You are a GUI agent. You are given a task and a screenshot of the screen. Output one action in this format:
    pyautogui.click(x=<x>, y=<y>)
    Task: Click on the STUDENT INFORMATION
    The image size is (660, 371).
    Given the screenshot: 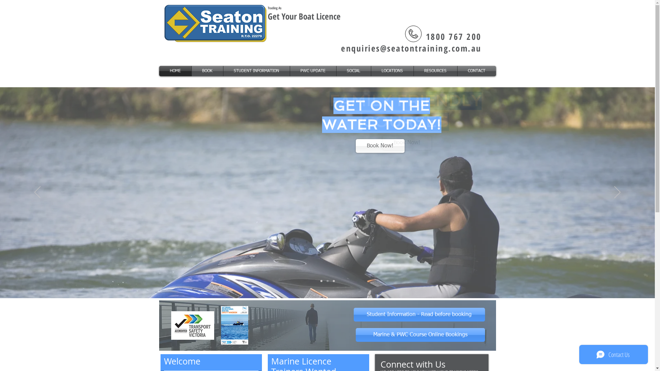 What is the action you would take?
    pyautogui.click(x=256, y=71)
    